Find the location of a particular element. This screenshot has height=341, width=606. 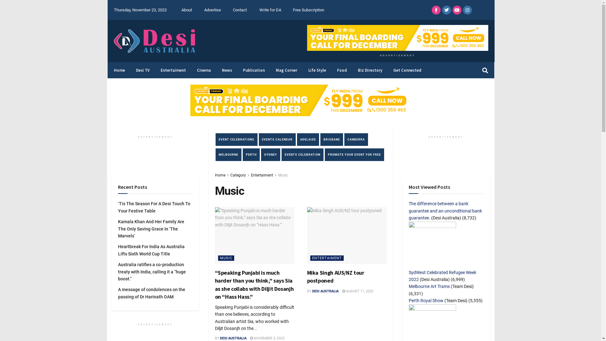

Free Subscription is located at coordinates (309, 10).